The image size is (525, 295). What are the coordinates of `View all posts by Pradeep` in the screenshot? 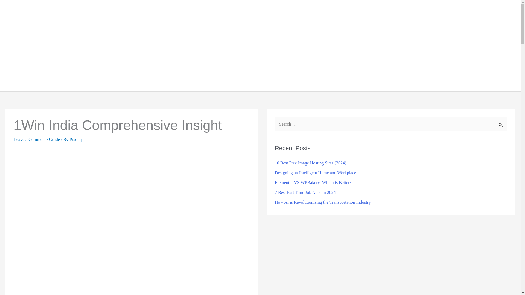 It's located at (76, 139).